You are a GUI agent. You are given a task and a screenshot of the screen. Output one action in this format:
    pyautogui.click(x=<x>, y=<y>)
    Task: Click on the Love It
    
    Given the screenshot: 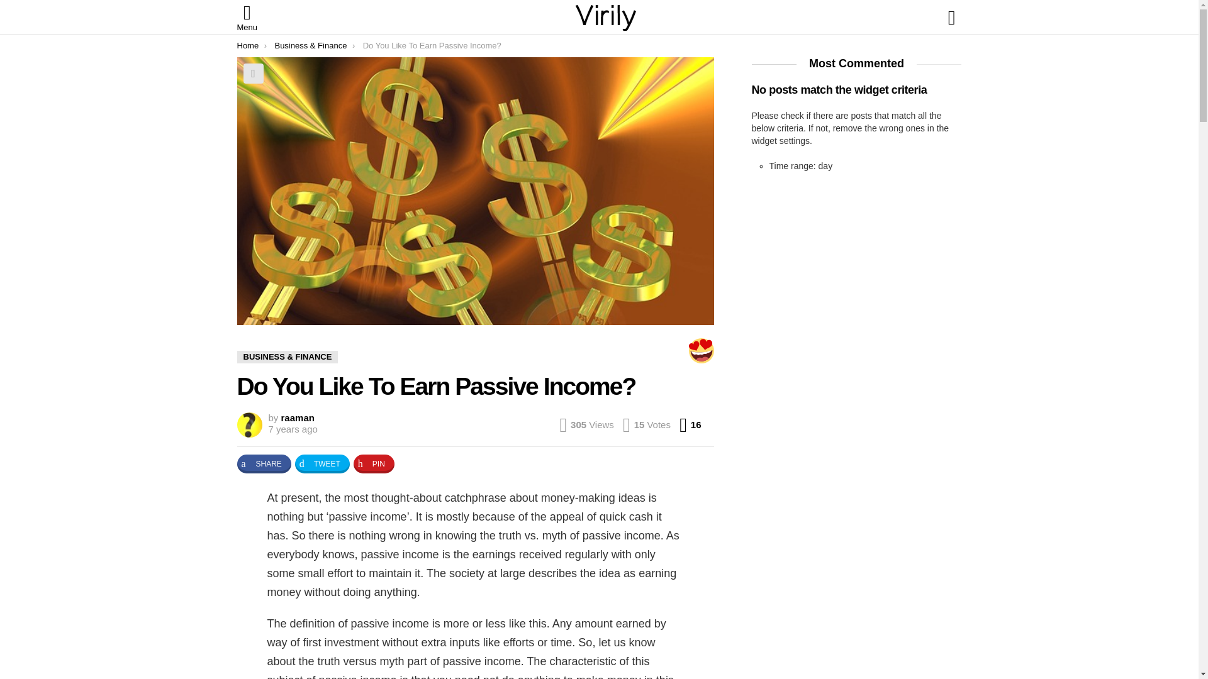 What is the action you would take?
    pyautogui.click(x=264, y=463)
    